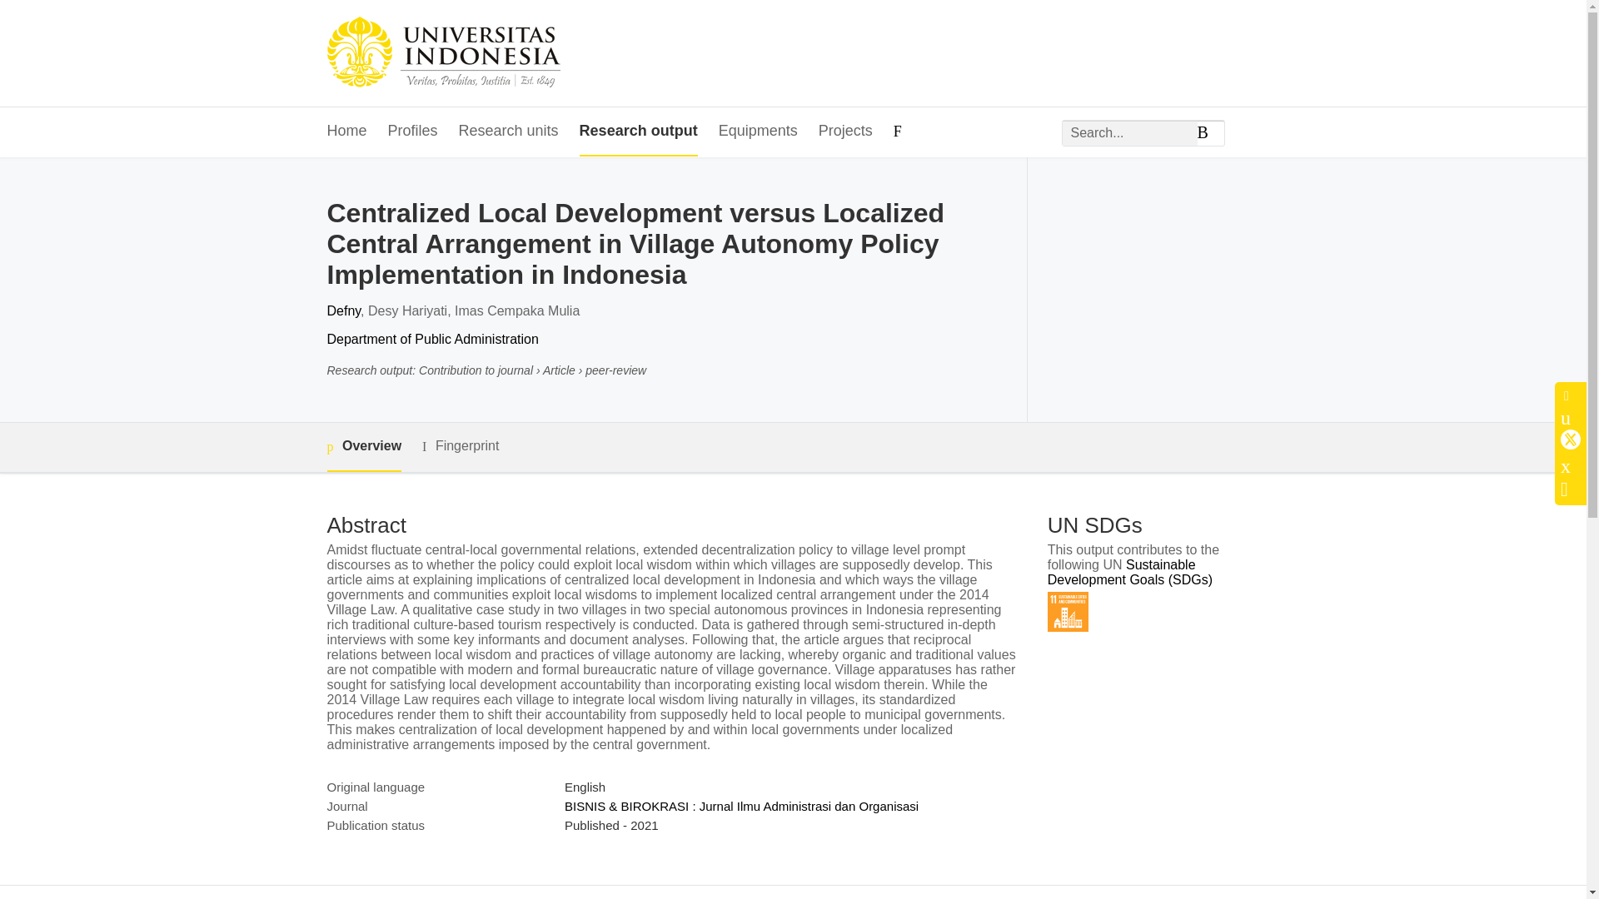 The height and width of the screenshot is (899, 1599). What do you see at coordinates (363, 447) in the screenshot?
I see `Overview` at bounding box center [363, 447].